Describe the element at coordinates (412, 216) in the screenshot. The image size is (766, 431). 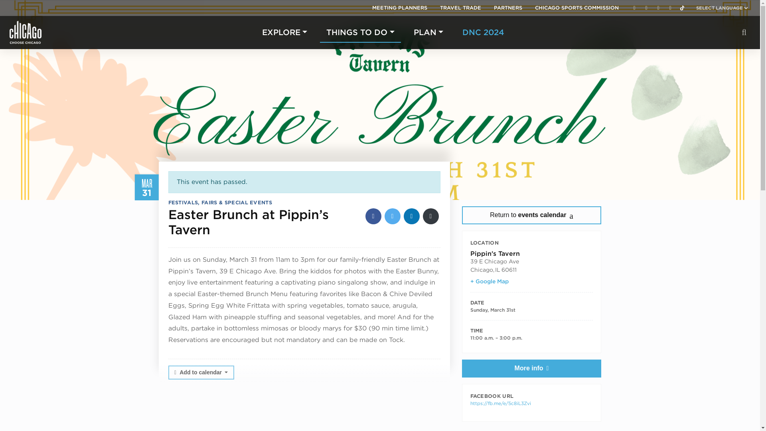
I see `Share on LinkedIn` at that location.